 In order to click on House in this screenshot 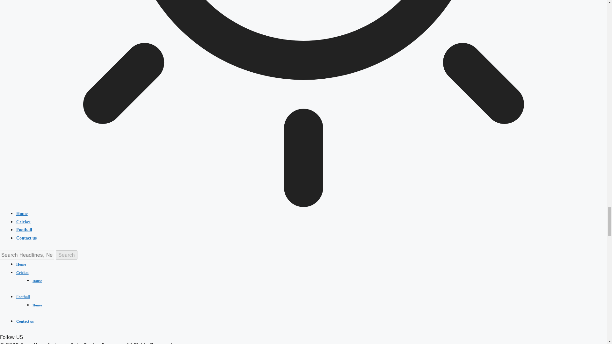, I will do `click(37, 280)`.